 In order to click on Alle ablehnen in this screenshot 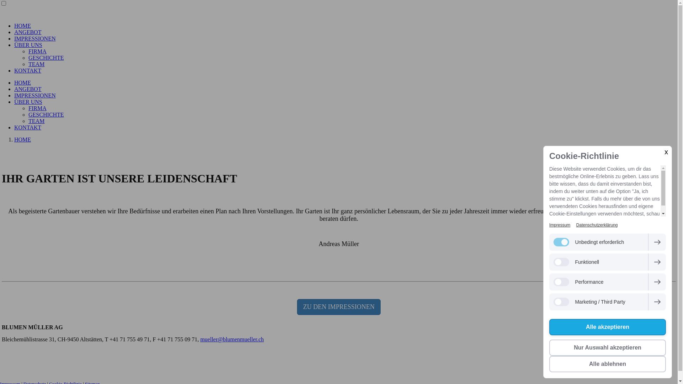, I will do `click(608, 364)`.